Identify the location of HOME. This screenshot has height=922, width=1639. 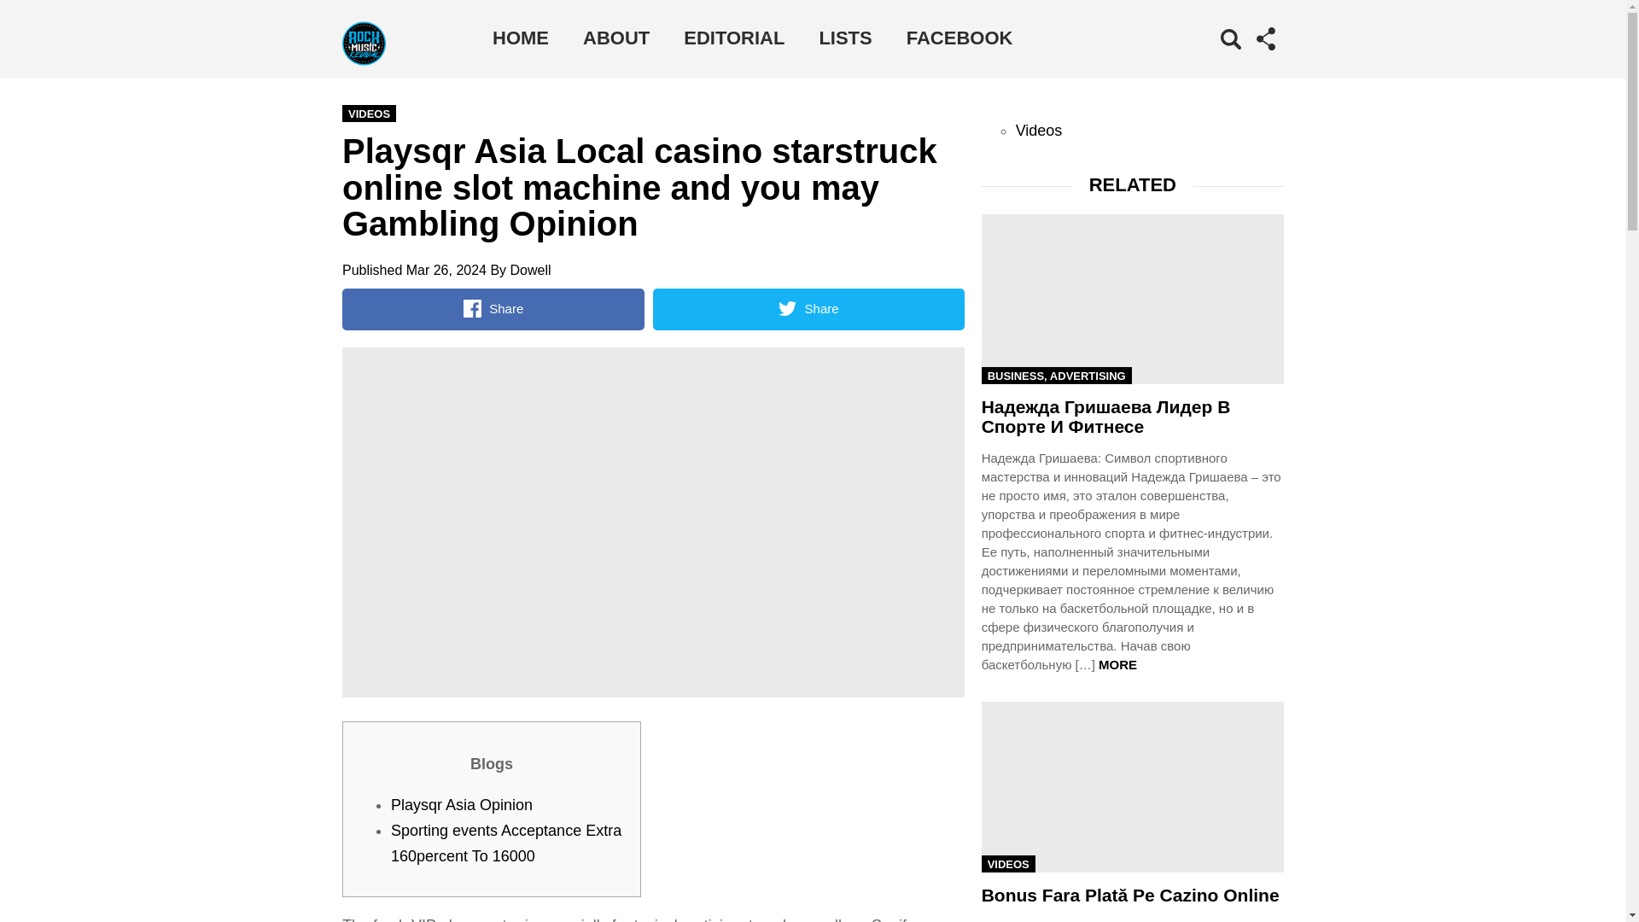
(520, 38).